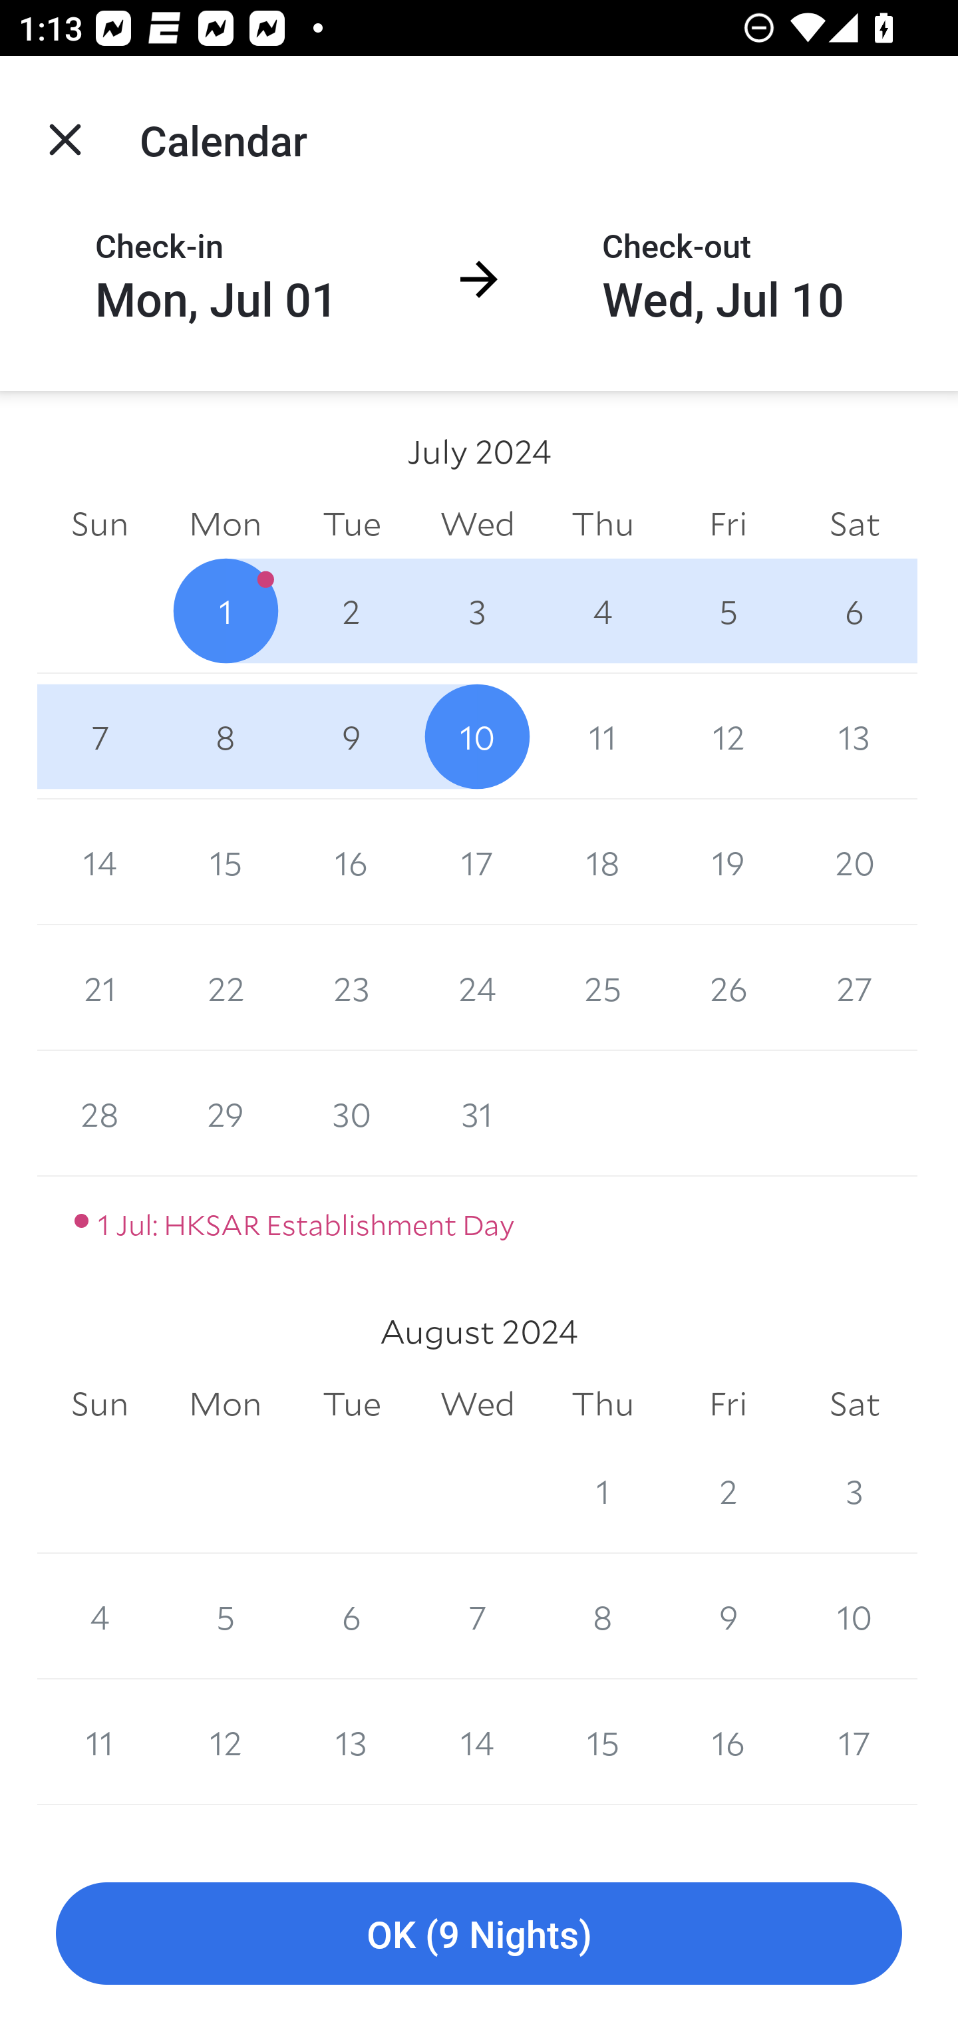  What do you see at coordinates (351, 988) in the screenshot?
I see `23 23 July 2024` at bounding box center [351, 988].